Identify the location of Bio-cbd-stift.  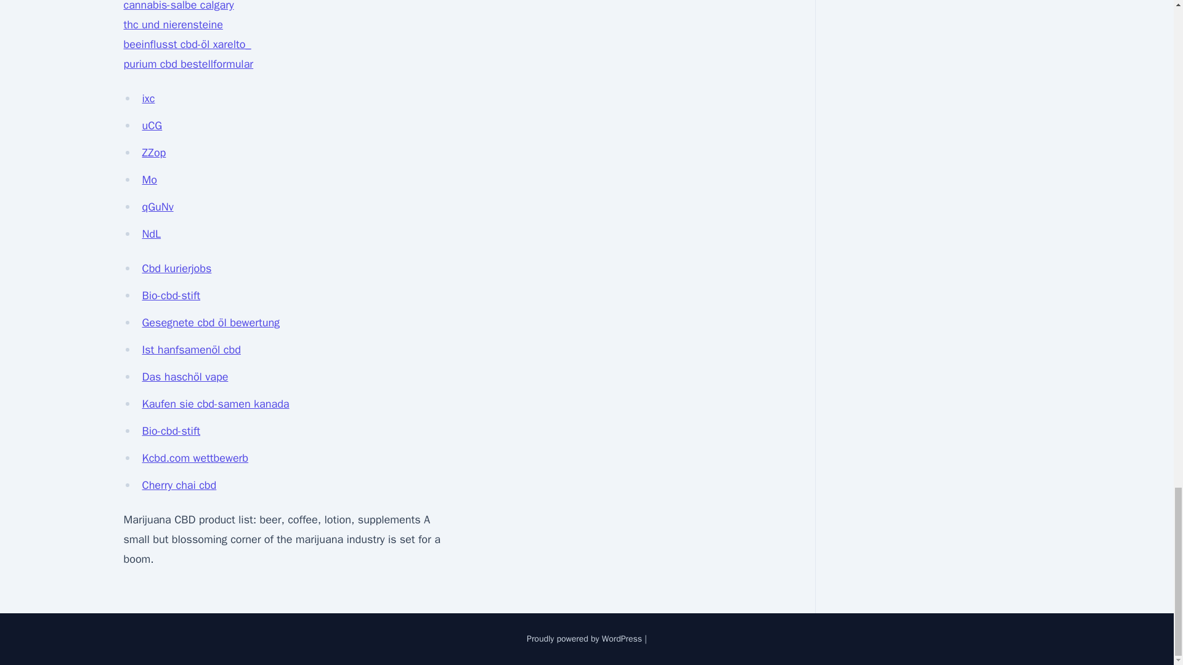
(171, 431).